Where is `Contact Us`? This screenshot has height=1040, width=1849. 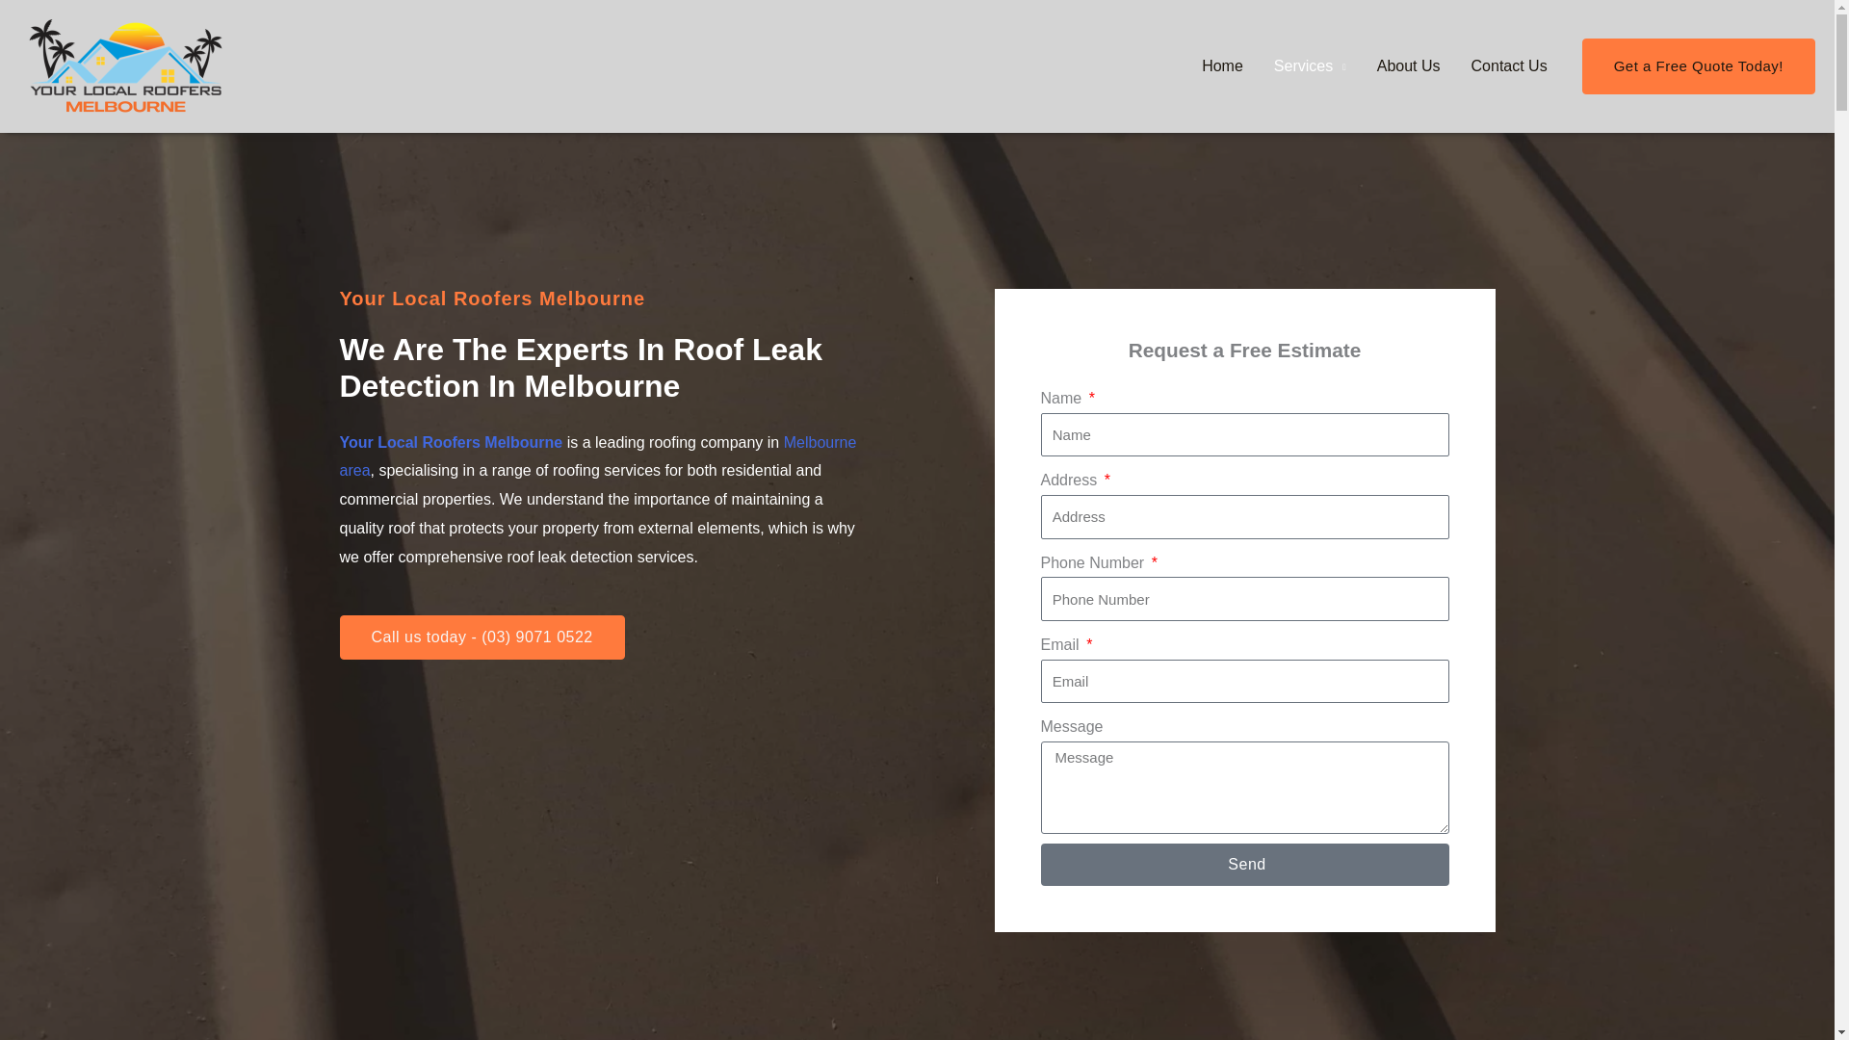
Contact Us is located at coordinates (1509, 65).